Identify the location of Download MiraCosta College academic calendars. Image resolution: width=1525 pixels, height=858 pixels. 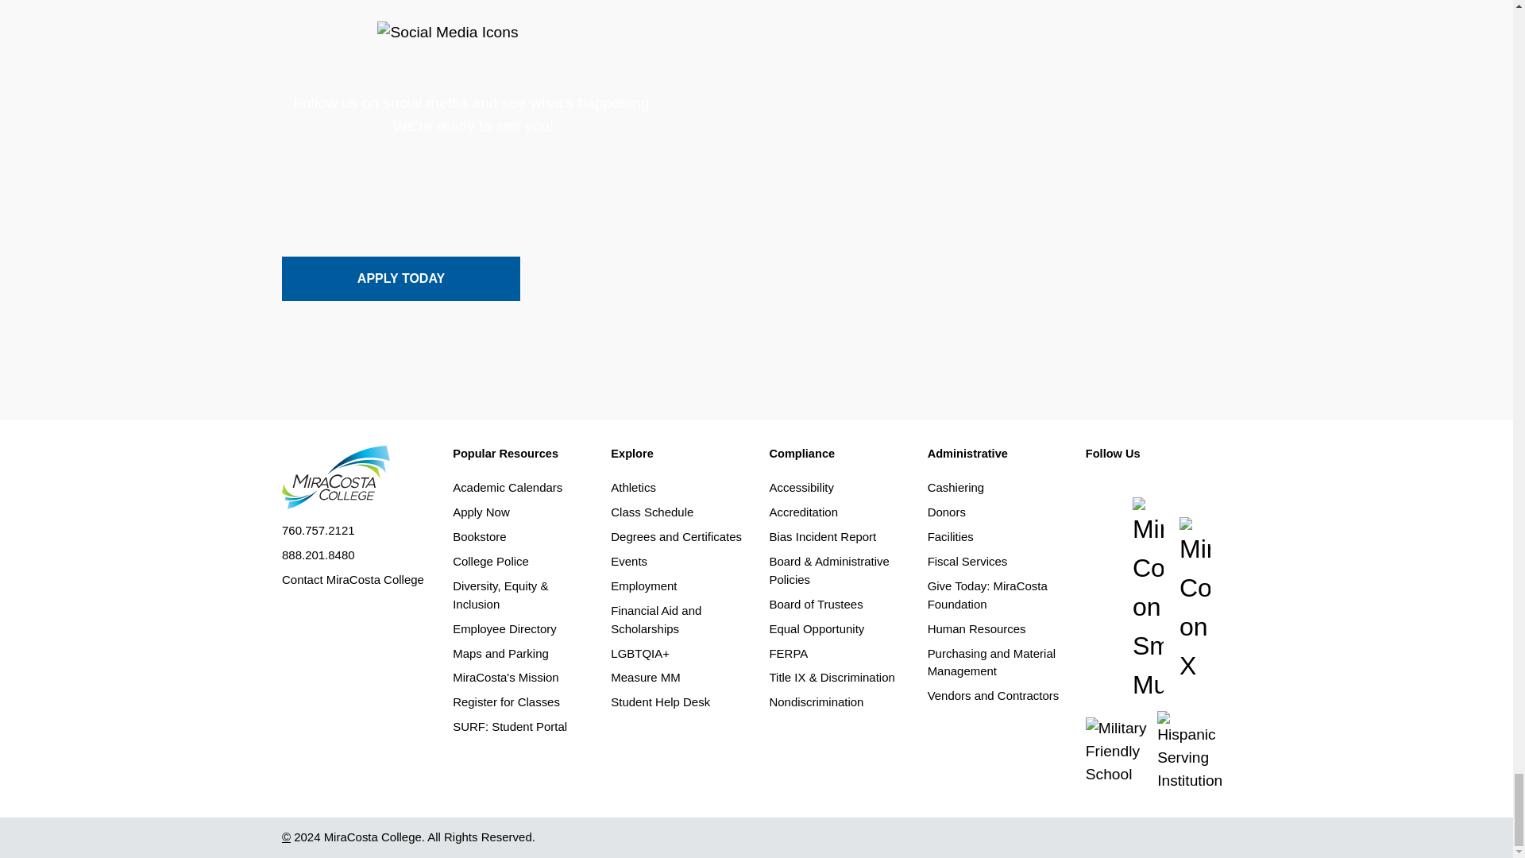
(508, 487).